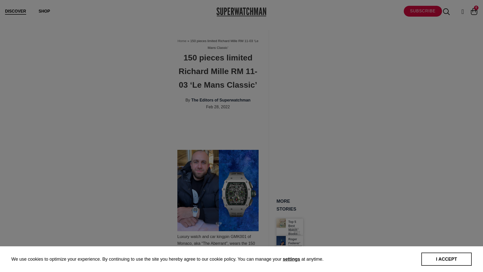  I want to click on SUBSCRIBE, so click(423, 11).